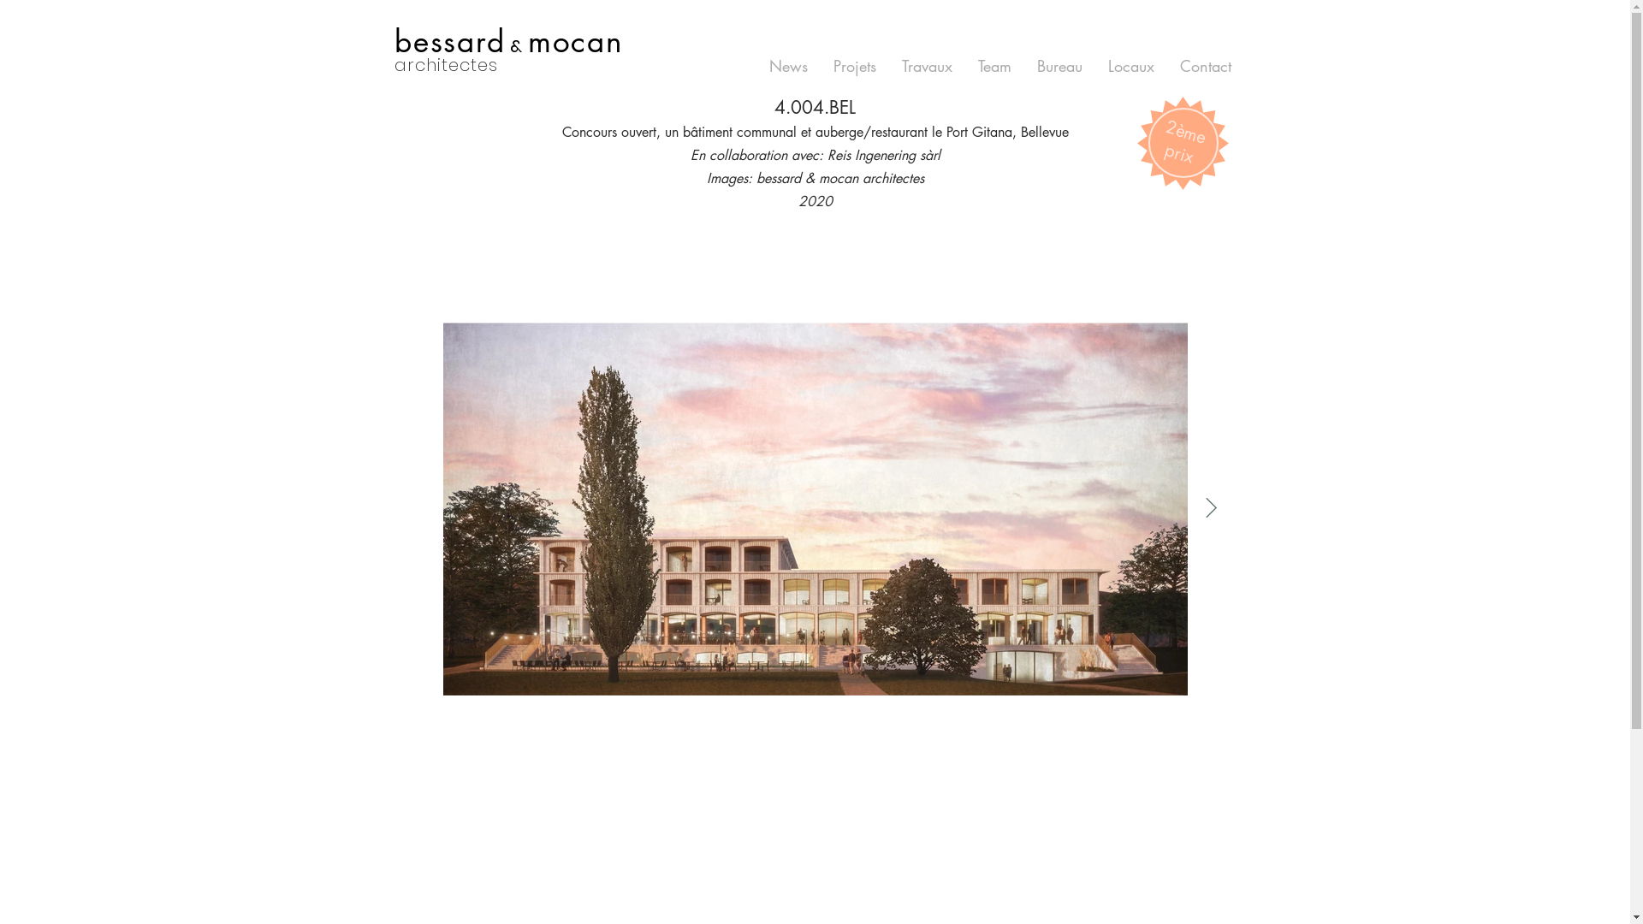  What do you see at coordinates (789, 67) in the screenshot?
I see `News` at bounding box center [789, 67].